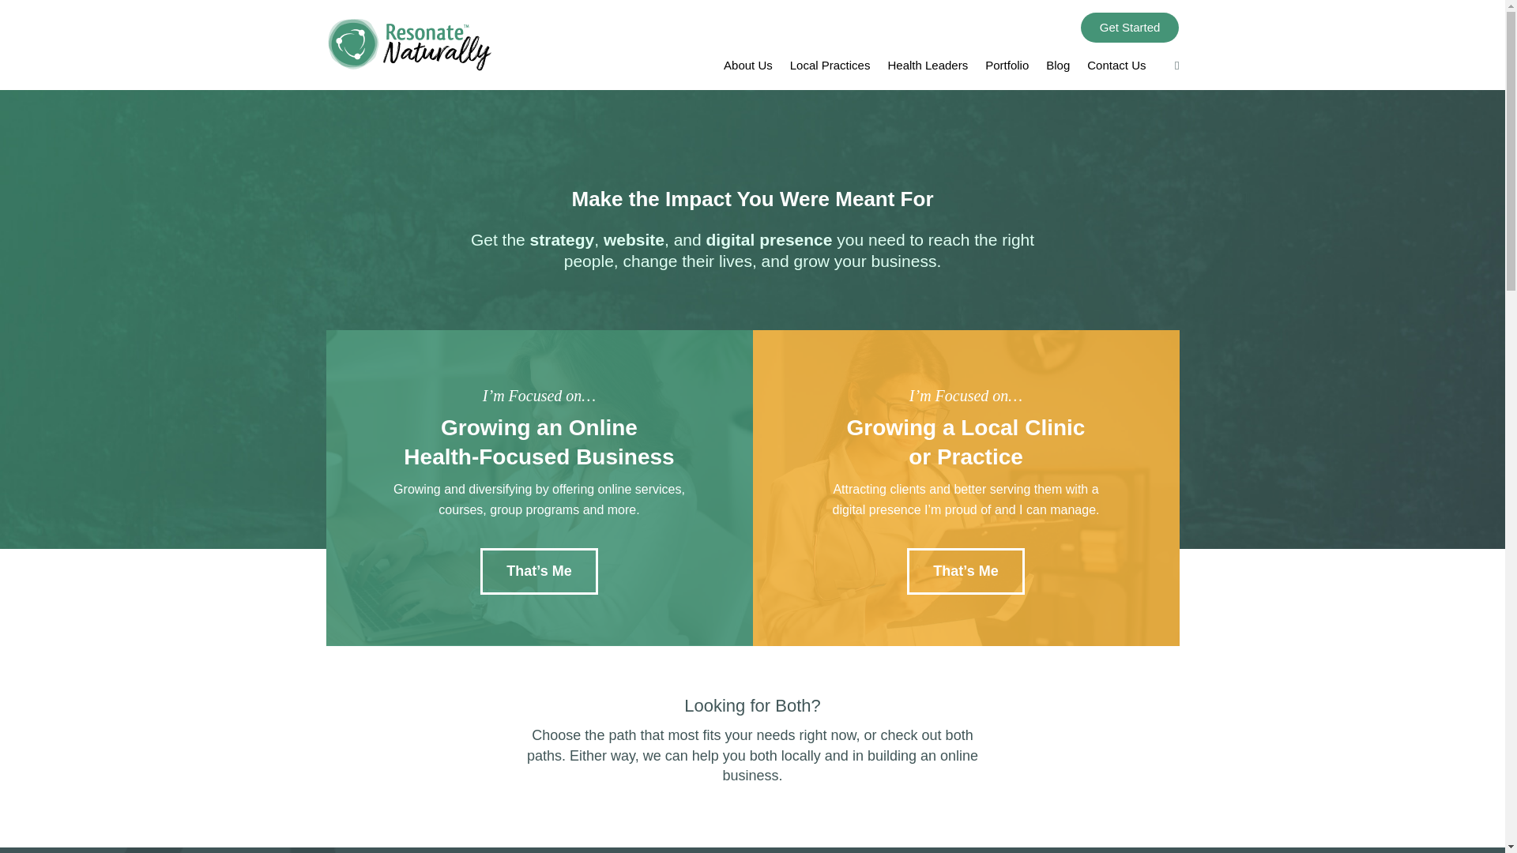 This screenshot has height=853, width=1517. Describe the element at coordinates (1116, 68) in the screenshot. I see `Contact Us` at that location.